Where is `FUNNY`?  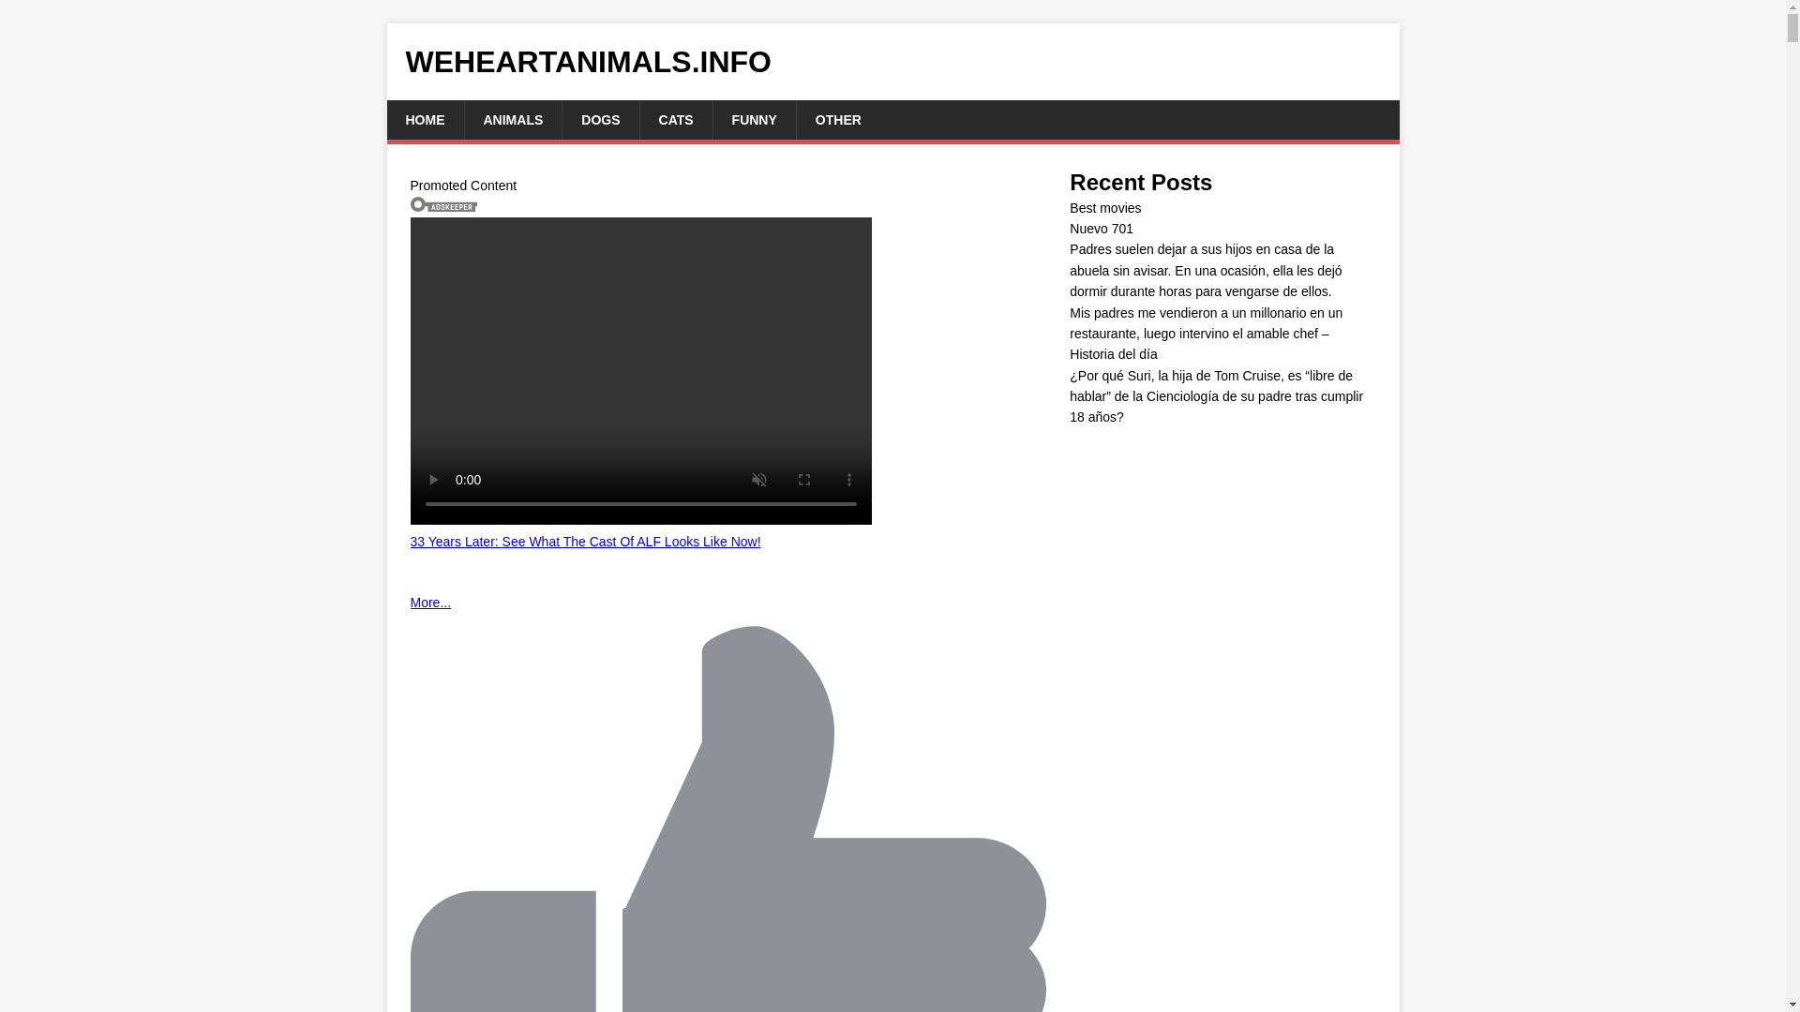
FUNNY is located at coordinates (754, 120).